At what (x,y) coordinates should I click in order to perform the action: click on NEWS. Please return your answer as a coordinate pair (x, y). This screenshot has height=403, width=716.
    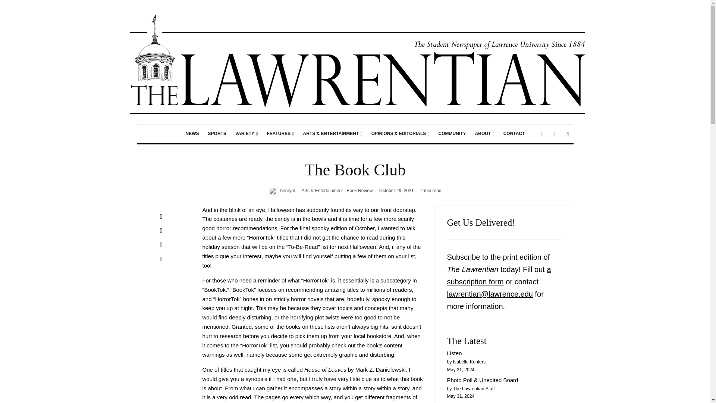
    Looking at the image, I should click on (192, 134).